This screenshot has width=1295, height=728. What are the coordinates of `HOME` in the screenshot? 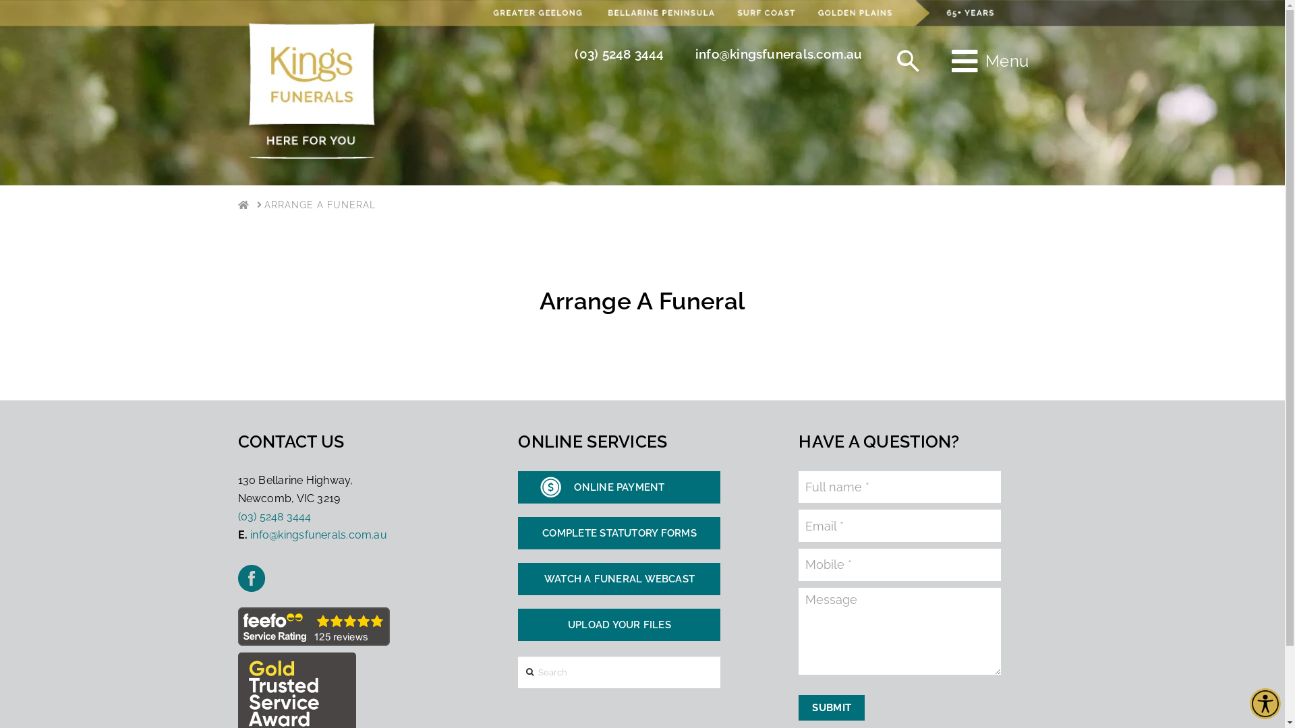 It's located at (243, 206).